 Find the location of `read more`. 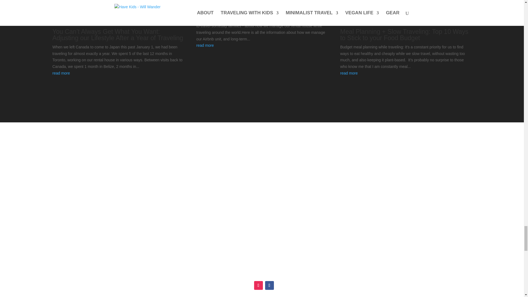

read more is located at coordinates (406, 73).